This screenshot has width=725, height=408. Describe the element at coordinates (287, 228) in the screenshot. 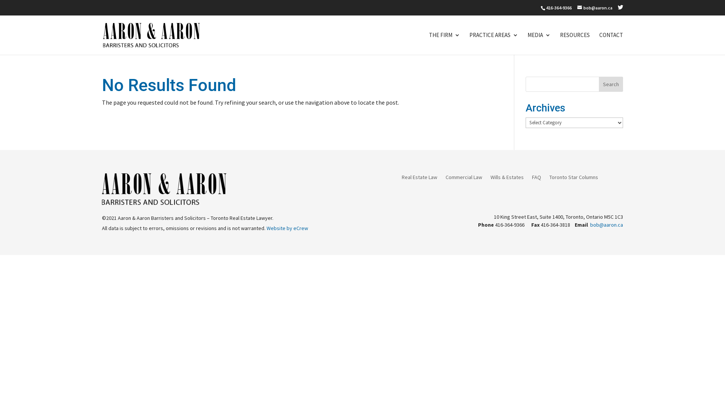

I see `Website by eCrew` at that location.